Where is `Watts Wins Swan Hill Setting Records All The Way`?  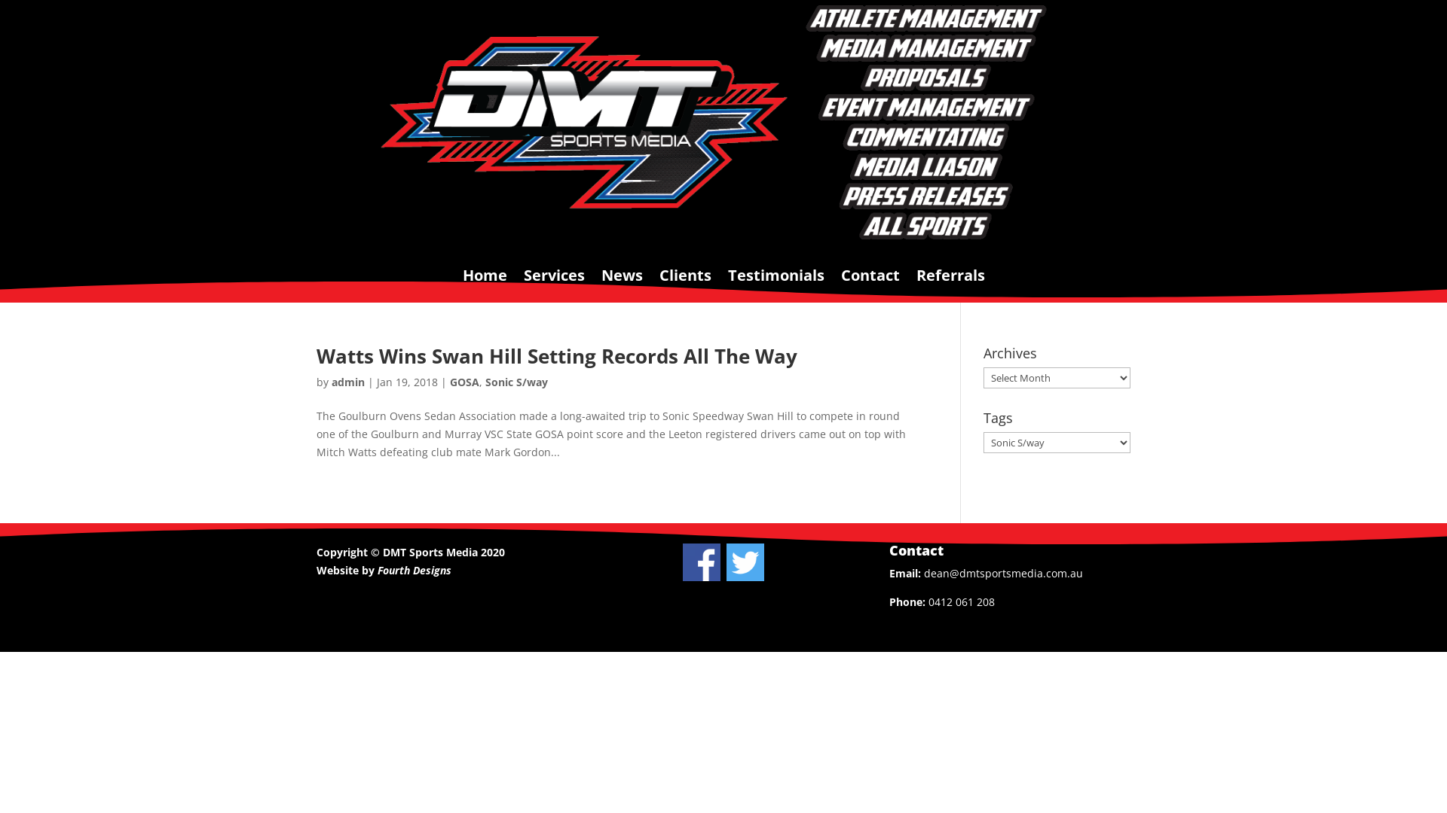
Watts Wins Swan Hill Setting Records All The Way is located at coordinates (557, 356).